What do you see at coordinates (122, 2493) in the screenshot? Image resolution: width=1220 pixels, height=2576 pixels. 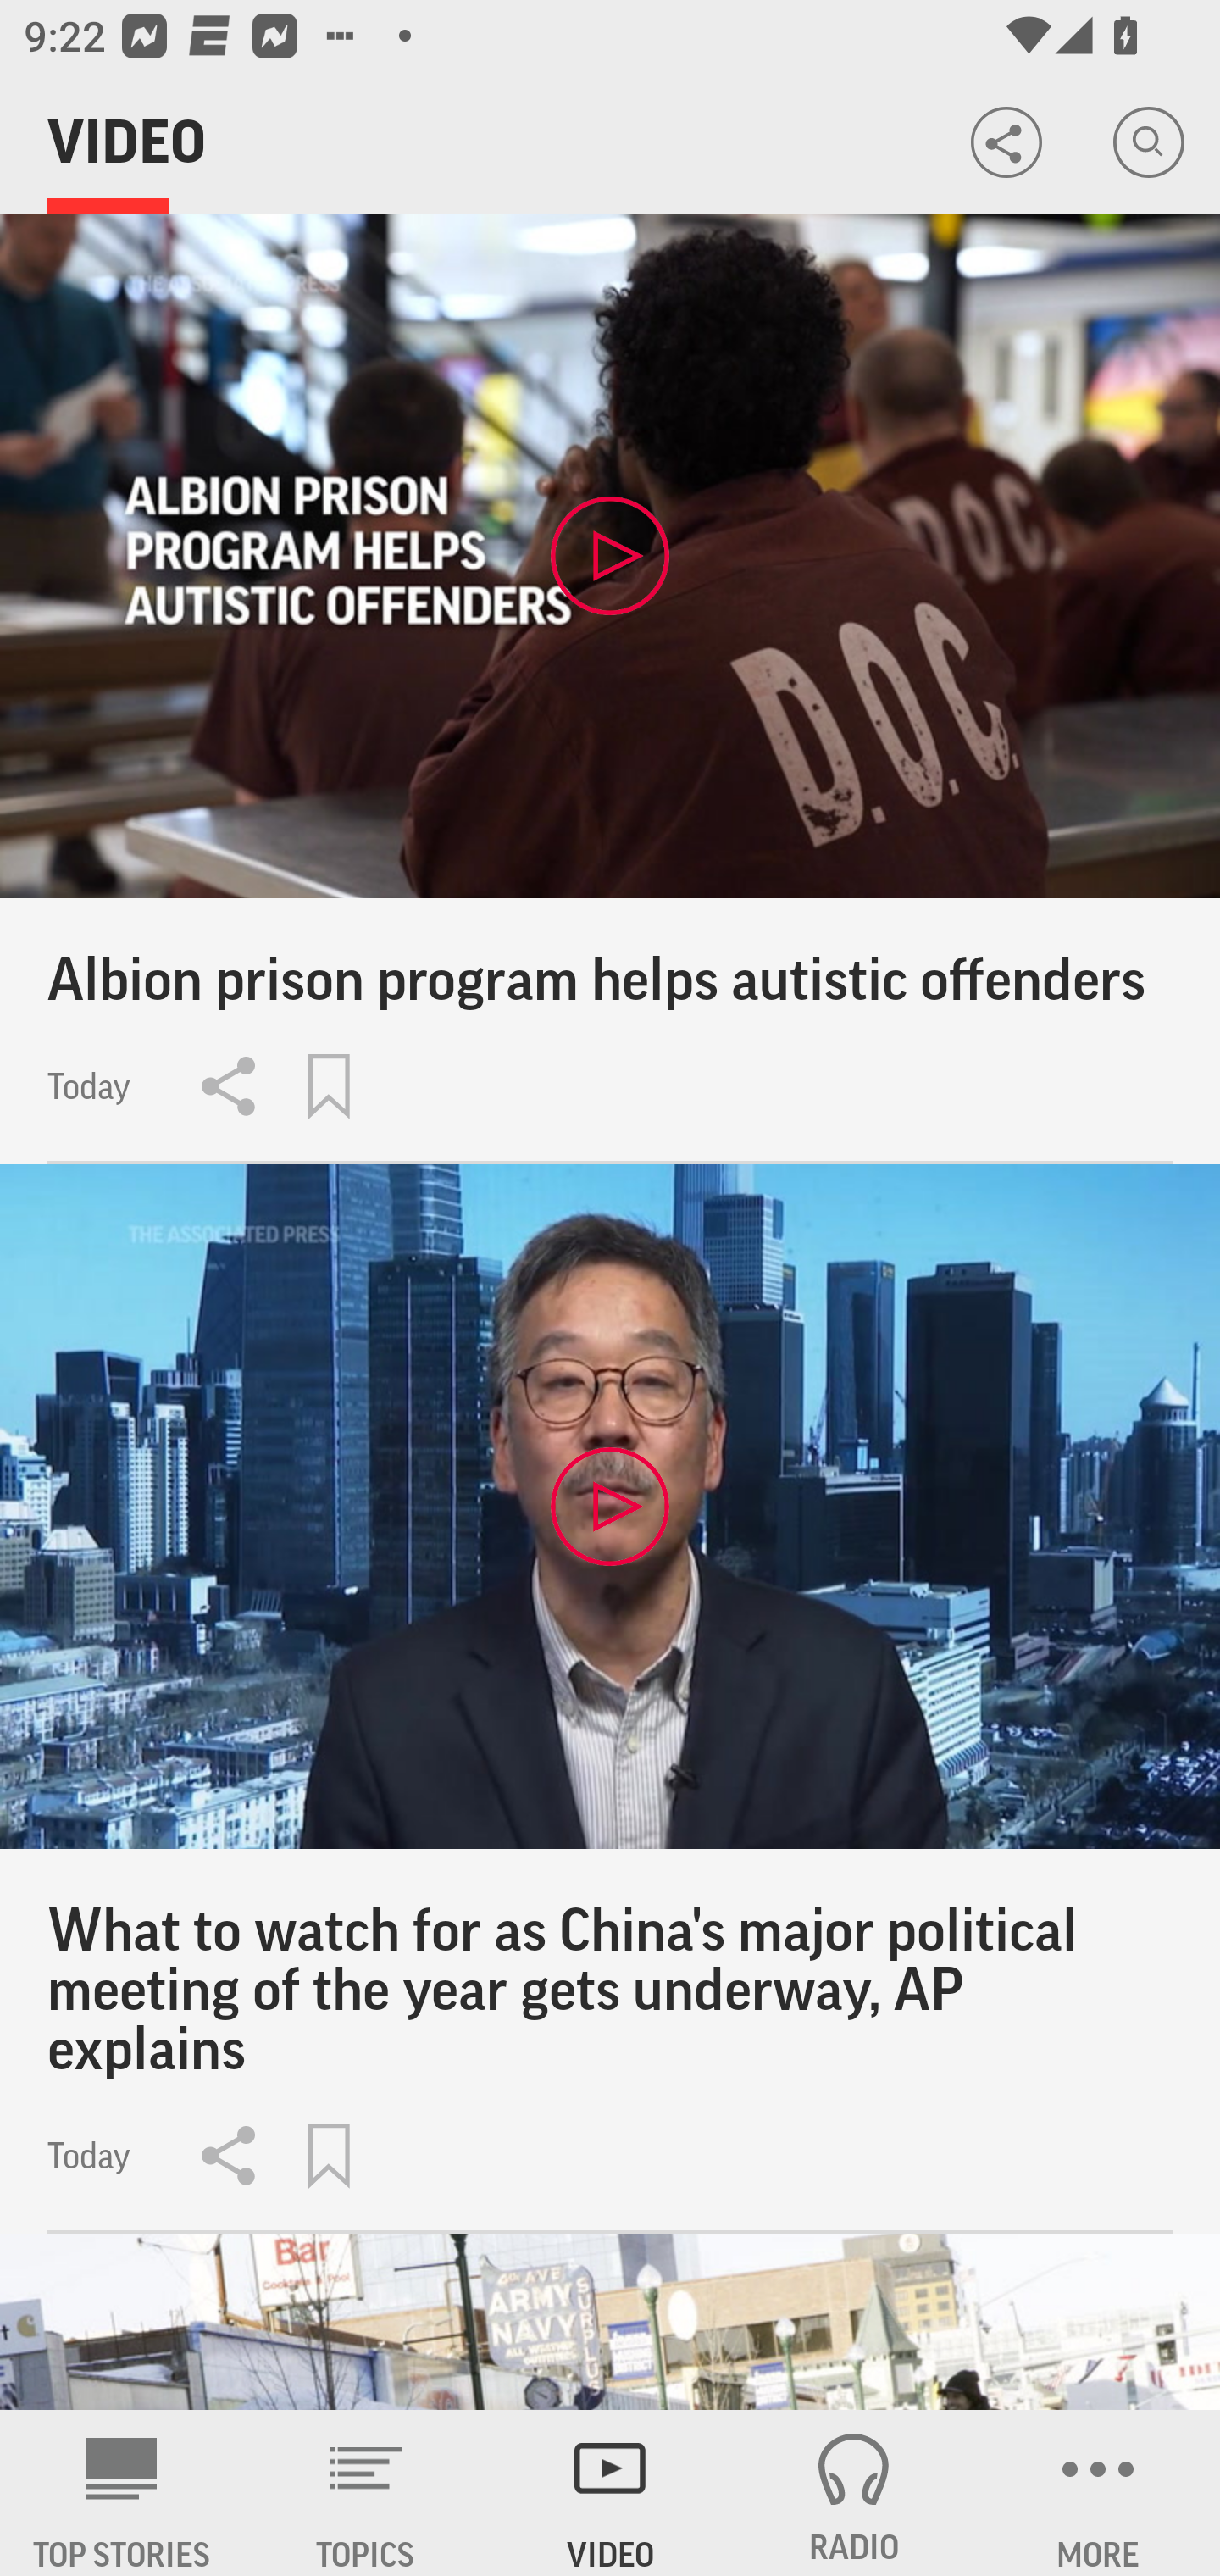 I see `AP News TOP STORIES` at bounding box center [122, 2493].